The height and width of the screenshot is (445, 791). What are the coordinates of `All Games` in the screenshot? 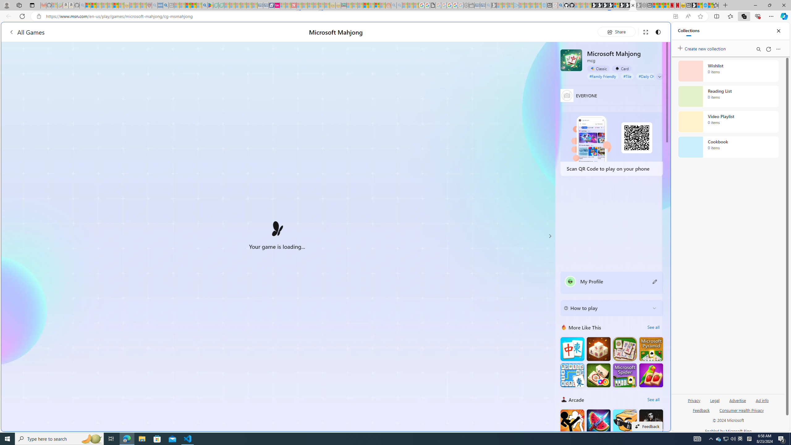 It's located at (27, 32).